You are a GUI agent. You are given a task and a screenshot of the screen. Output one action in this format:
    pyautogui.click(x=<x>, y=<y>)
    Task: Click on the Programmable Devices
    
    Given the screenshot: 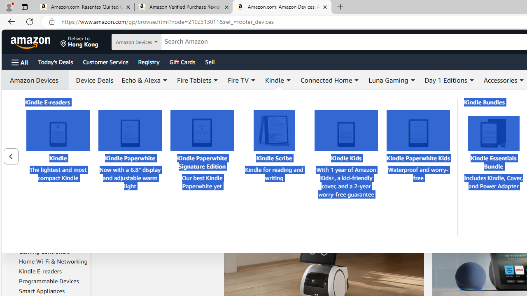 What is the action you would take?
    pyautogui.click(x=49, y=281)
    